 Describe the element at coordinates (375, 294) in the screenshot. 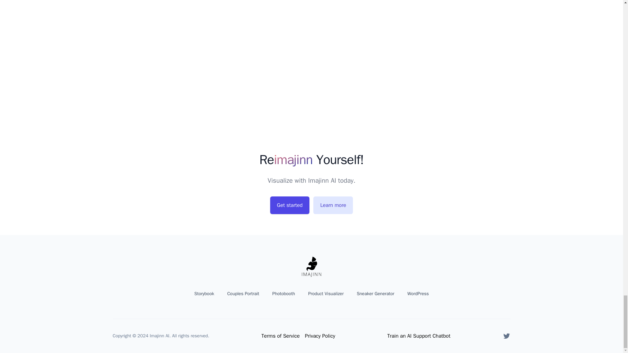

I see `Sneaker Generator` at that location.